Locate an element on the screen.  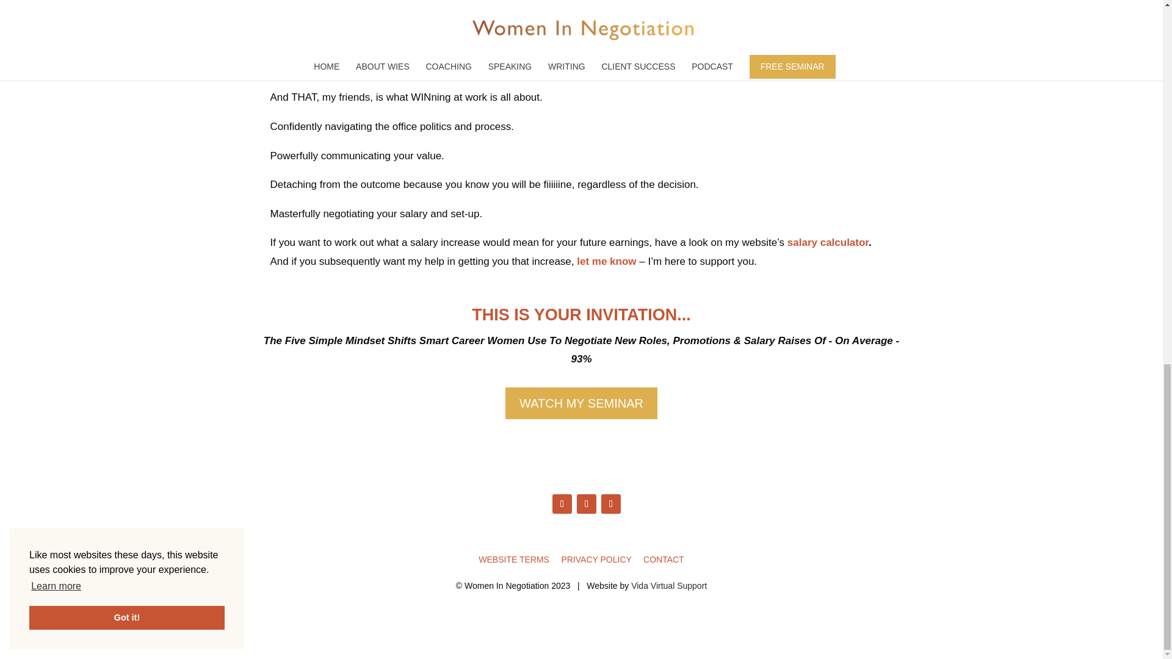
Follow on LinkedIn is located at coordinates (610, 504).